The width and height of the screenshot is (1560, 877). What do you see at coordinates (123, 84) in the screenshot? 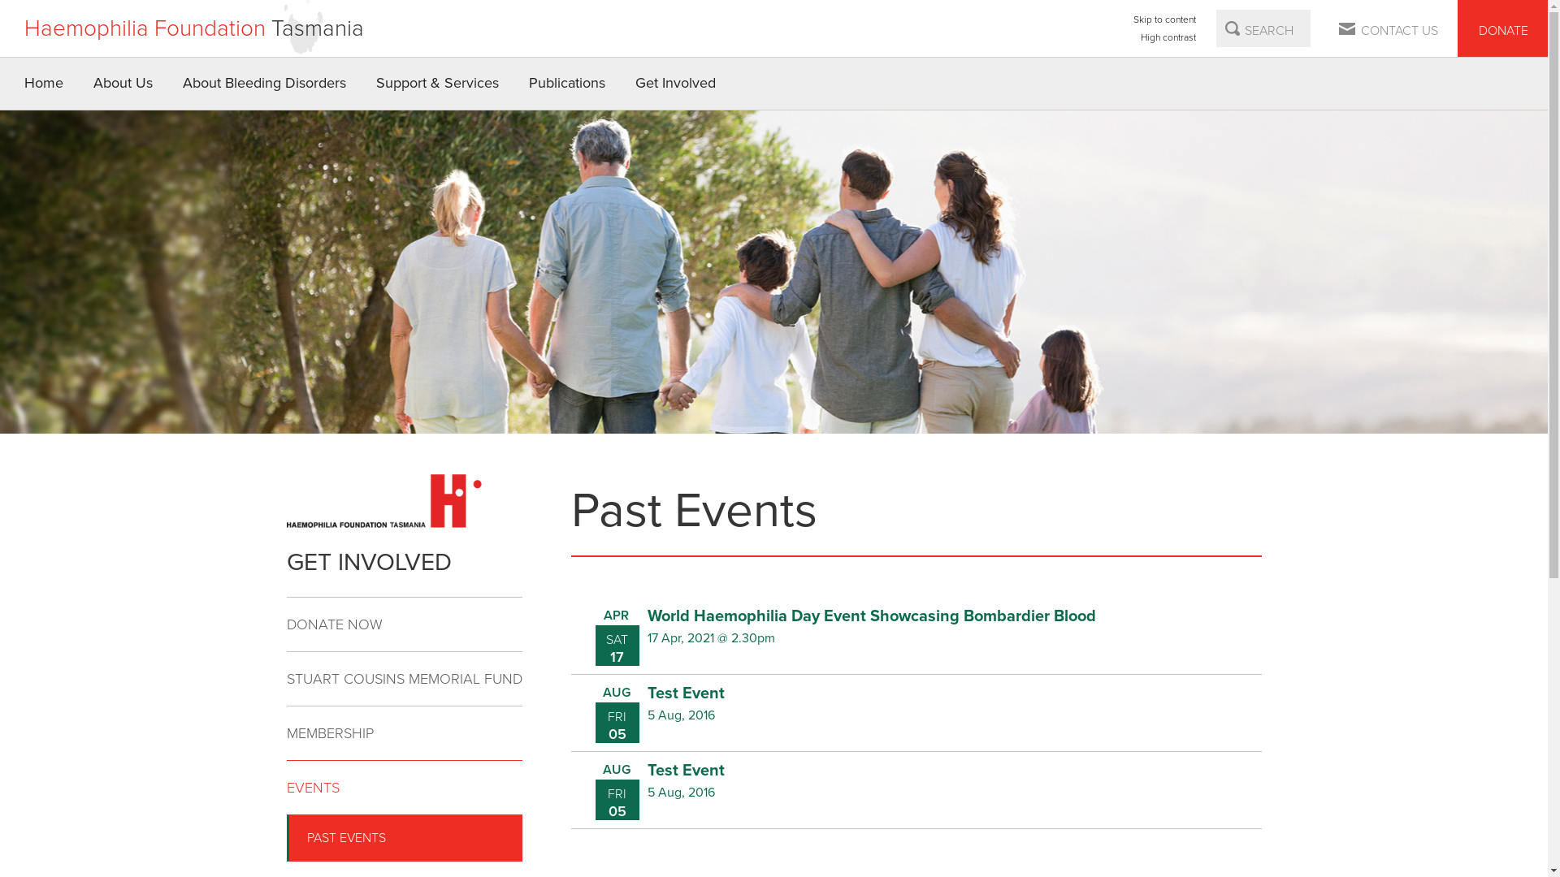
I see `About Us` at bounding box center [123, 84].